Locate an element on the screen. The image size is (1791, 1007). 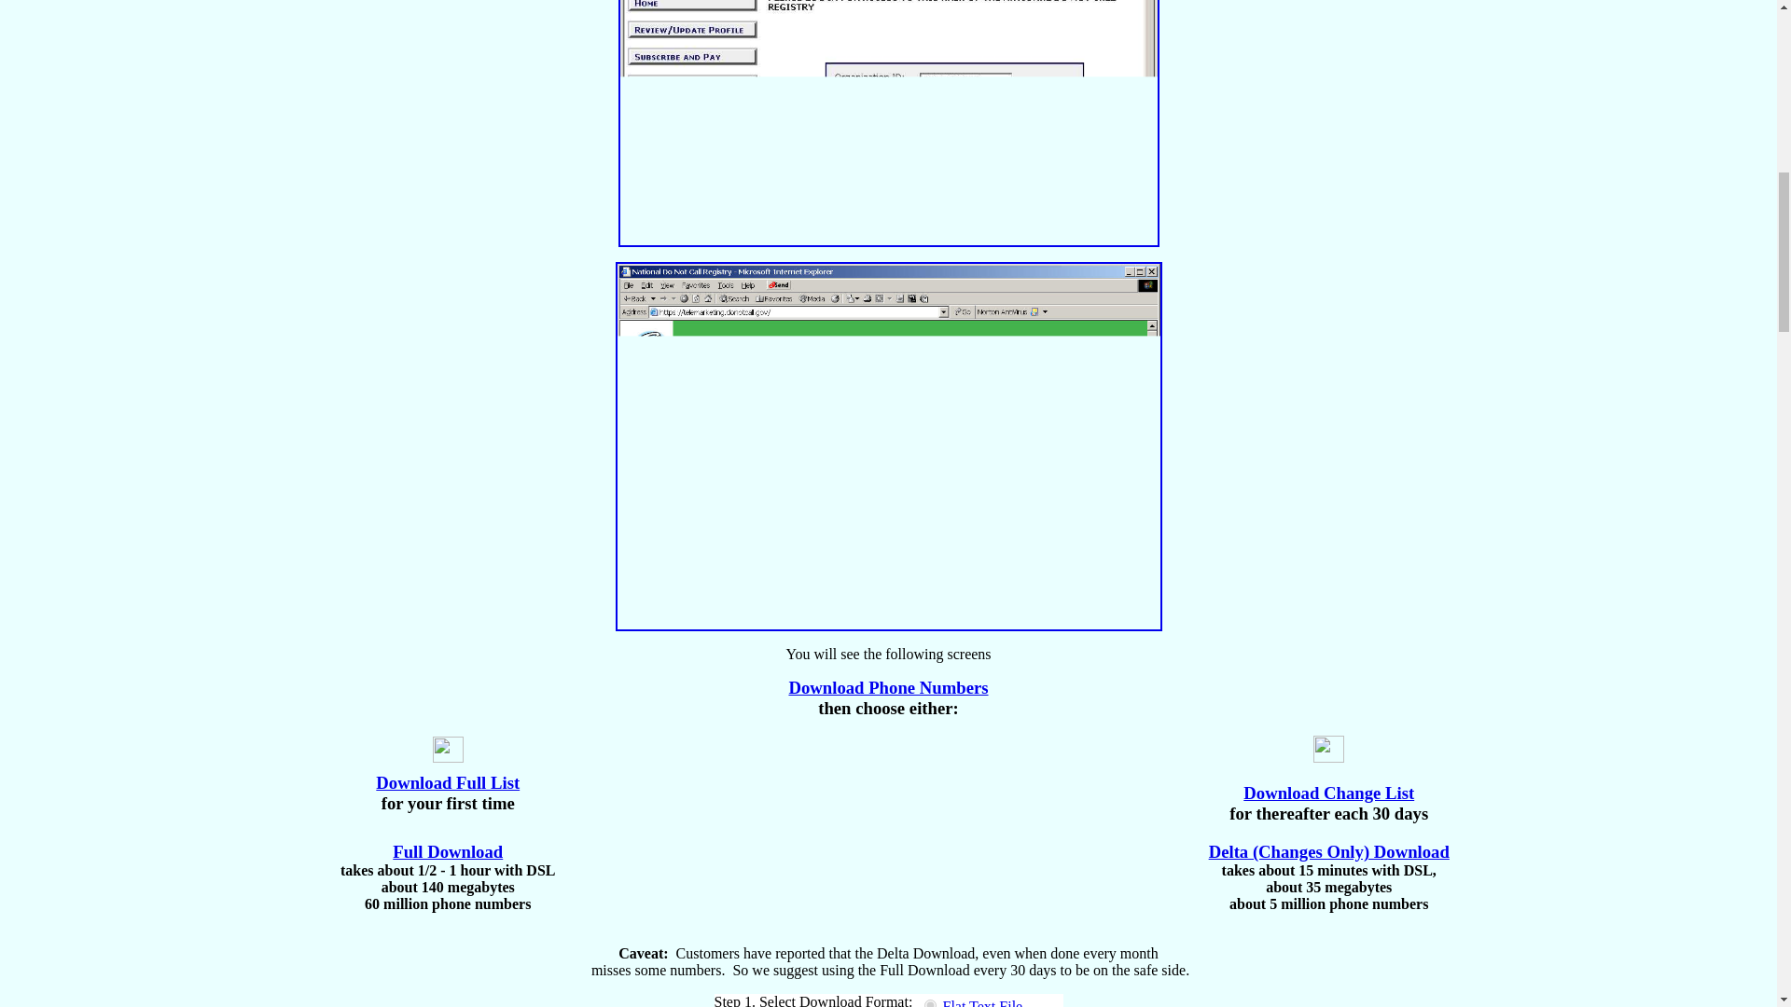
Text File is located at coordinates (981, 1003).